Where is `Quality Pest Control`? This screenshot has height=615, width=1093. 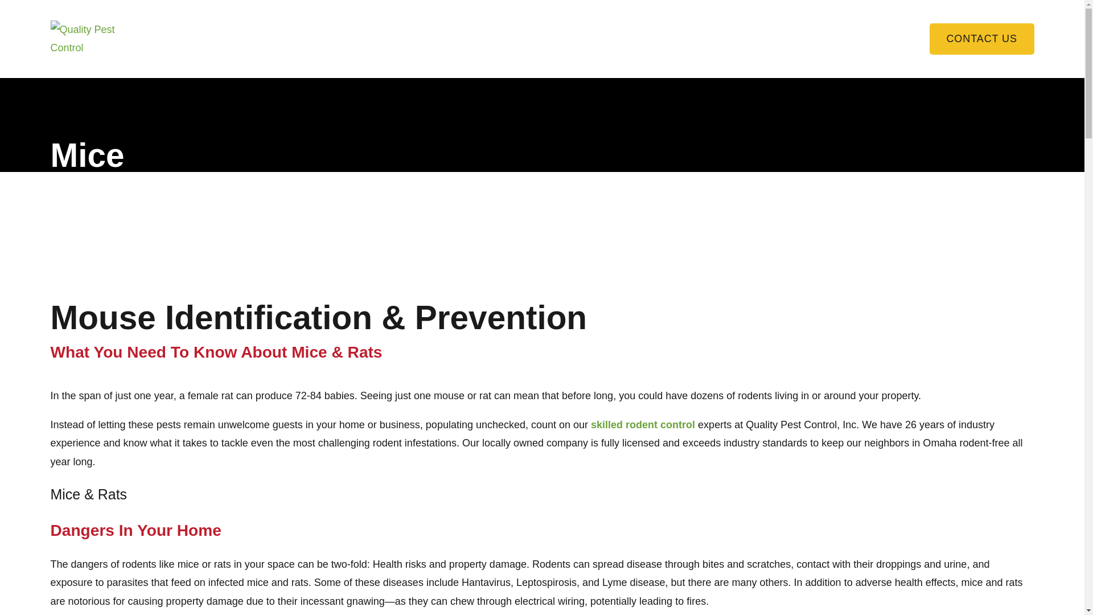 Quality Pest Control is located at coordinates (93, 39).